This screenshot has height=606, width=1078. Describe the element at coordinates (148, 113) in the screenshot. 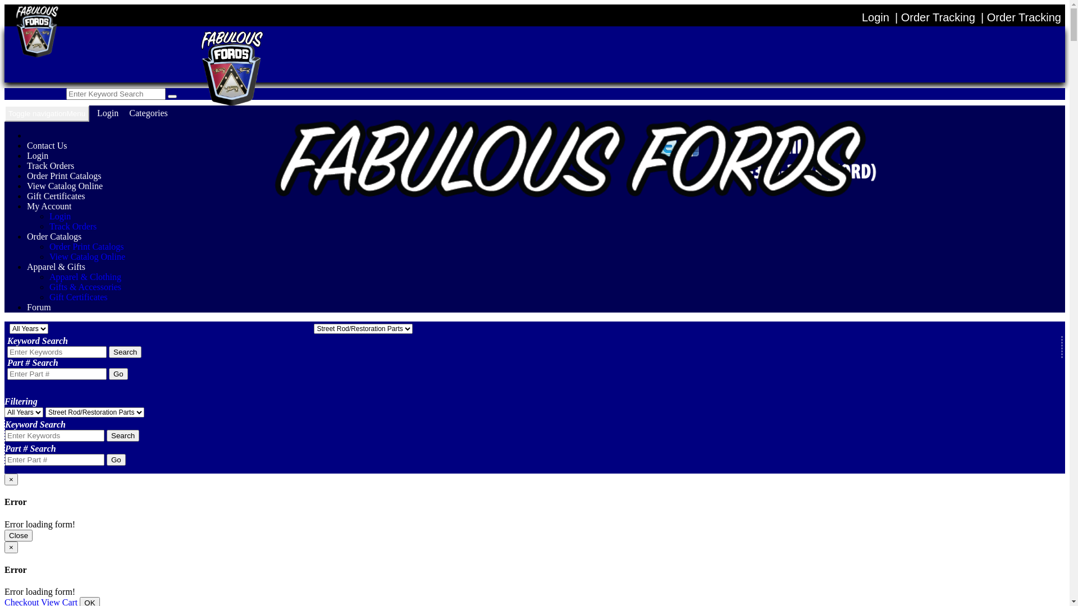

I see `Categories` at that location.